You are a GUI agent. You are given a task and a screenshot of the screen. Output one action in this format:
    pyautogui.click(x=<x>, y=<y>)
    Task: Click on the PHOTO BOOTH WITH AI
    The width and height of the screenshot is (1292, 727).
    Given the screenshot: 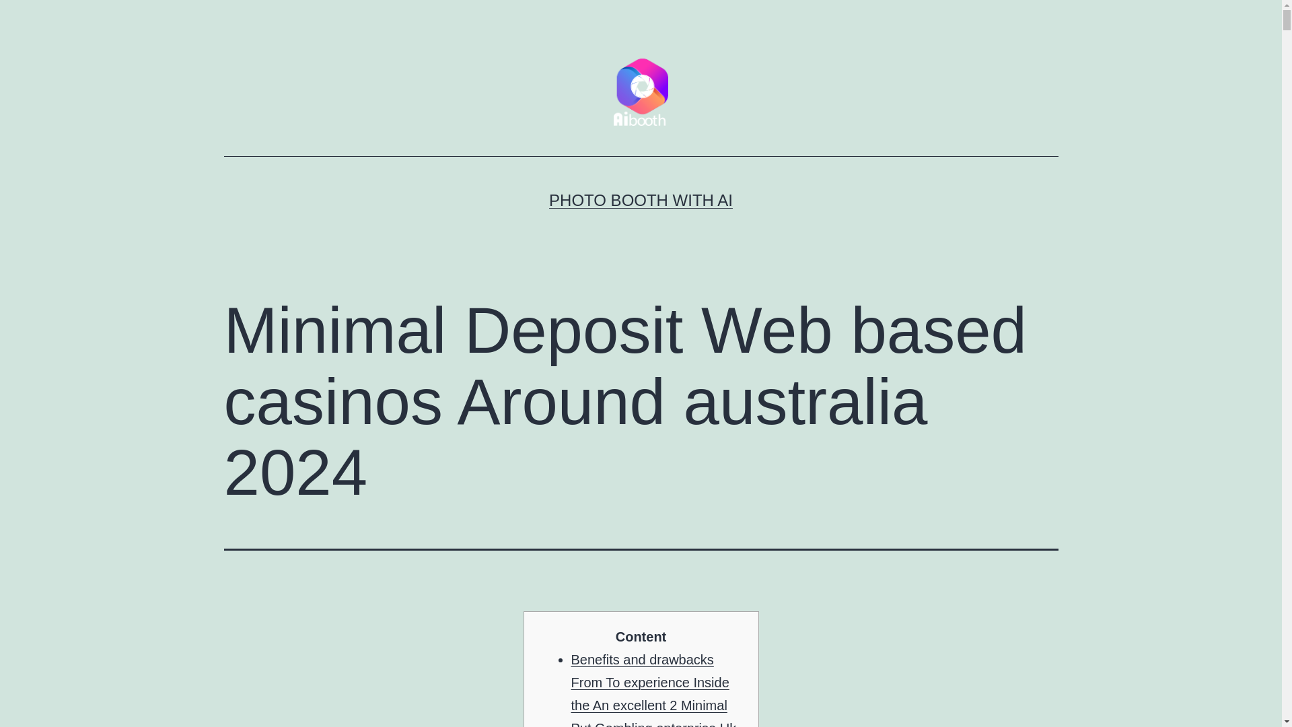 What is the action you would take?
    pyautogui.click(x=641, y=201)
    